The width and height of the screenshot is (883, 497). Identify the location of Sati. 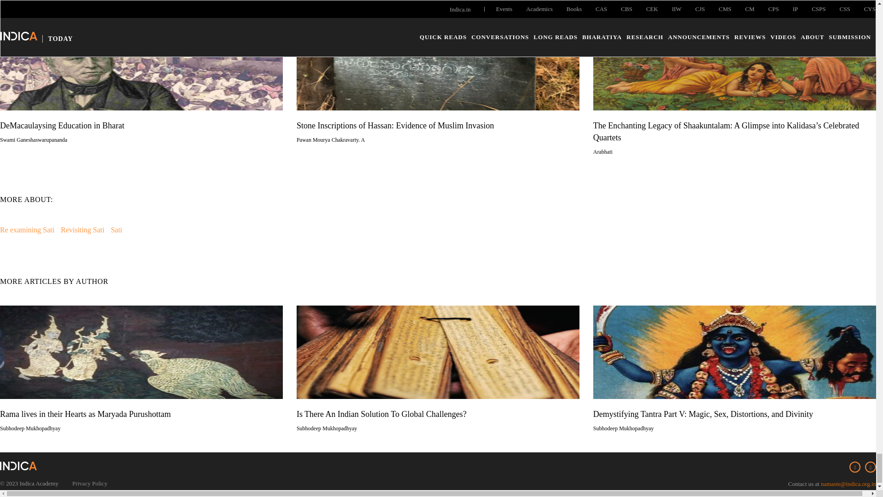
(117, 230).